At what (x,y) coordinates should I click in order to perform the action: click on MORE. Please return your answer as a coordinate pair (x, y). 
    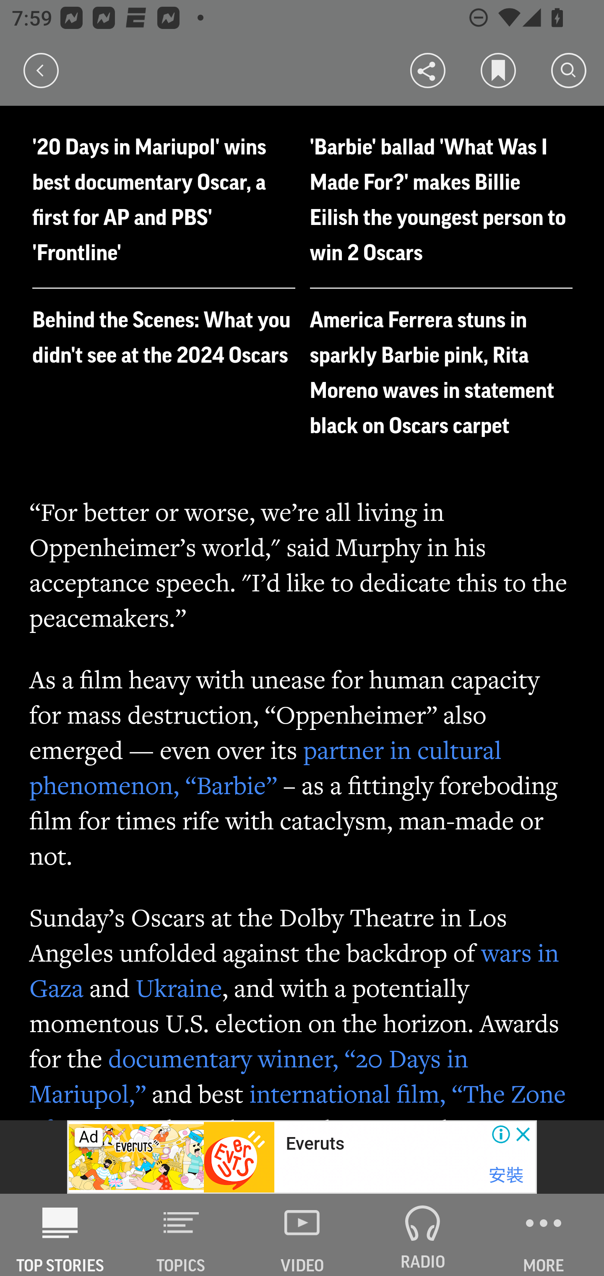
    Looking at the image, I should click on (544, 1235).